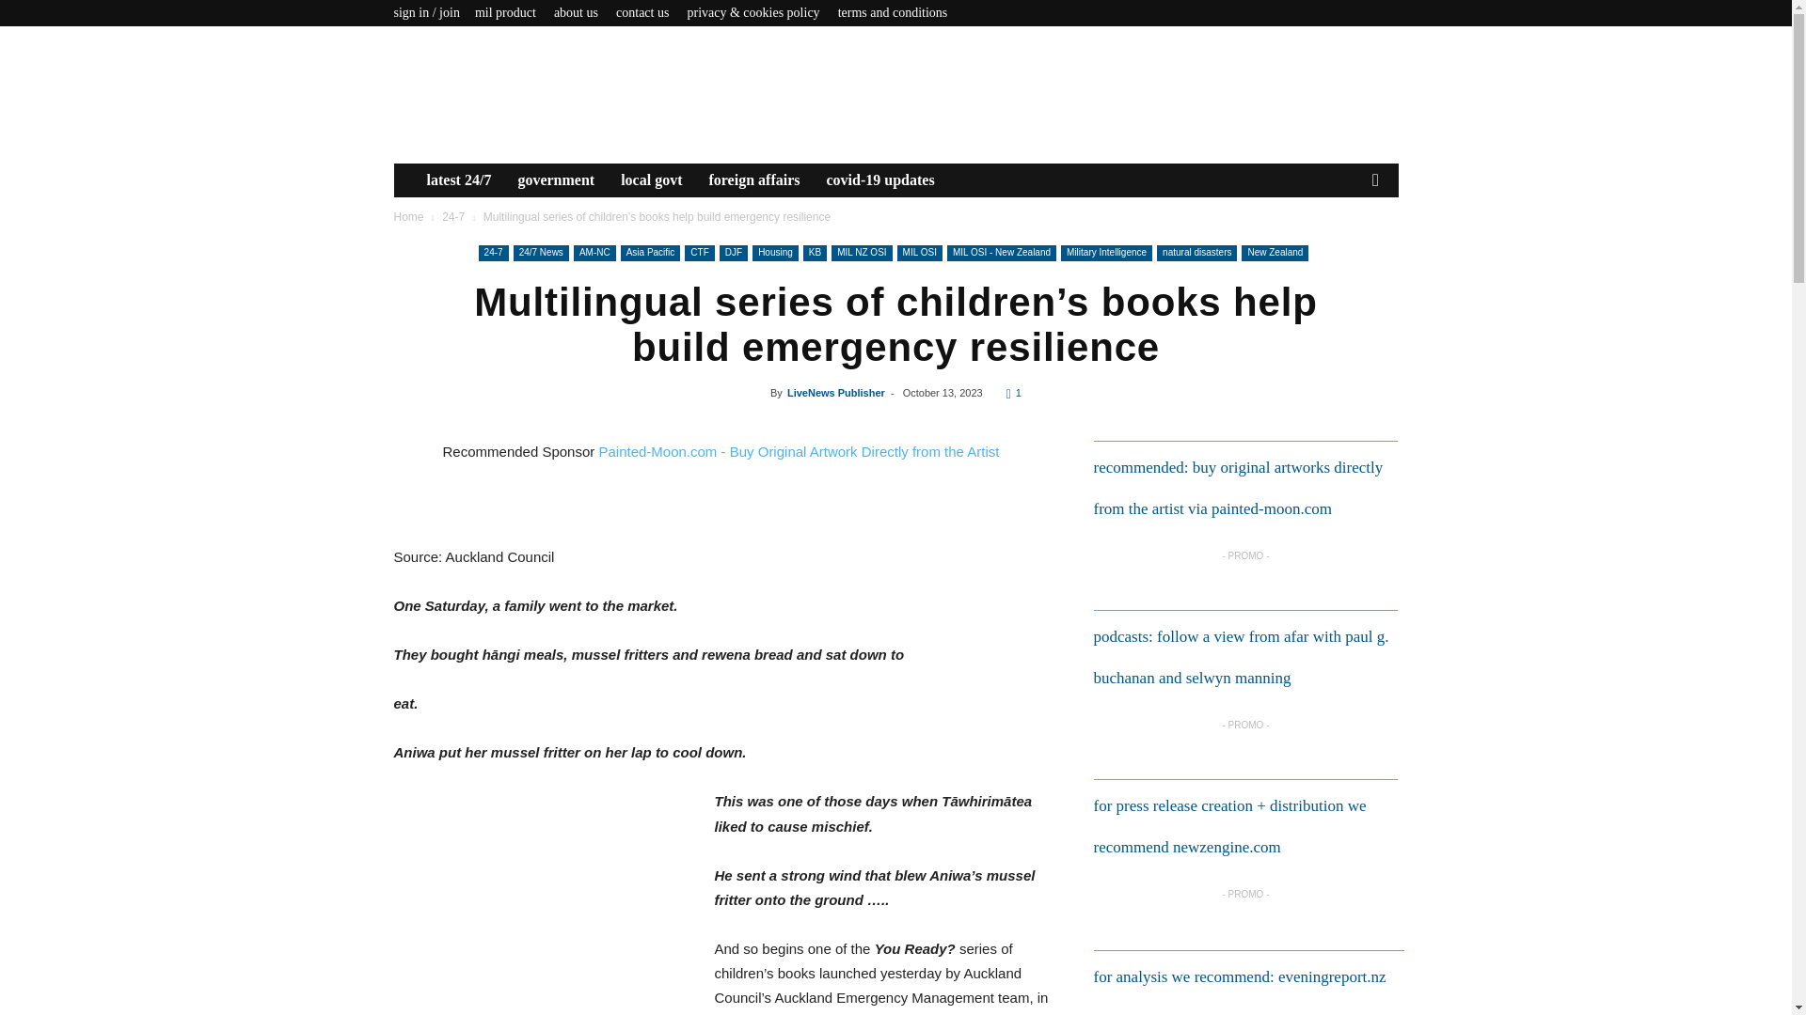  What do you see at coordinates (651, 253) in the screenshot?
I see `Asia Pacific` at bounding box center [651, 253].